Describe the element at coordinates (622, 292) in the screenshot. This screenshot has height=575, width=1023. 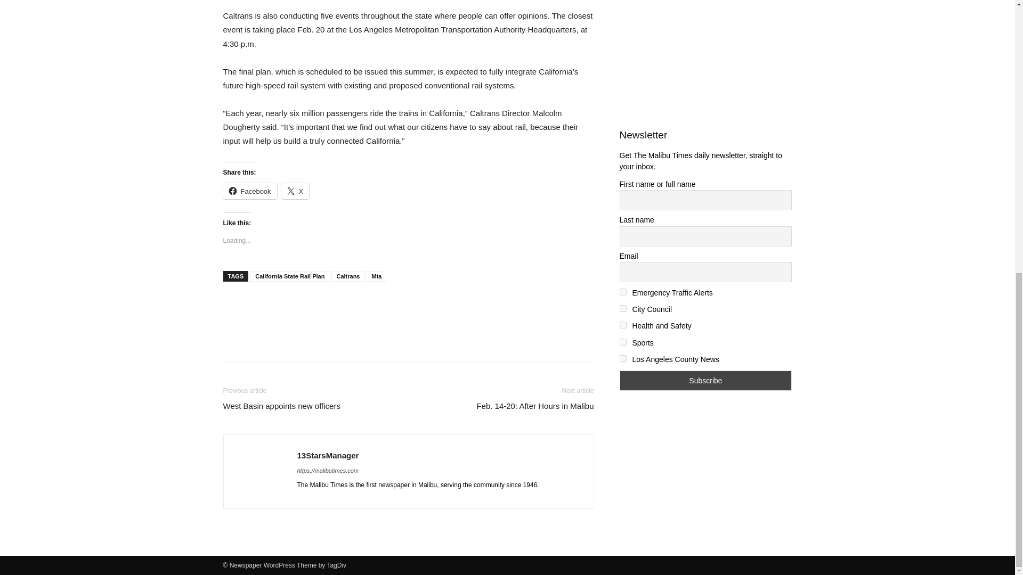
I see `2` at that location.